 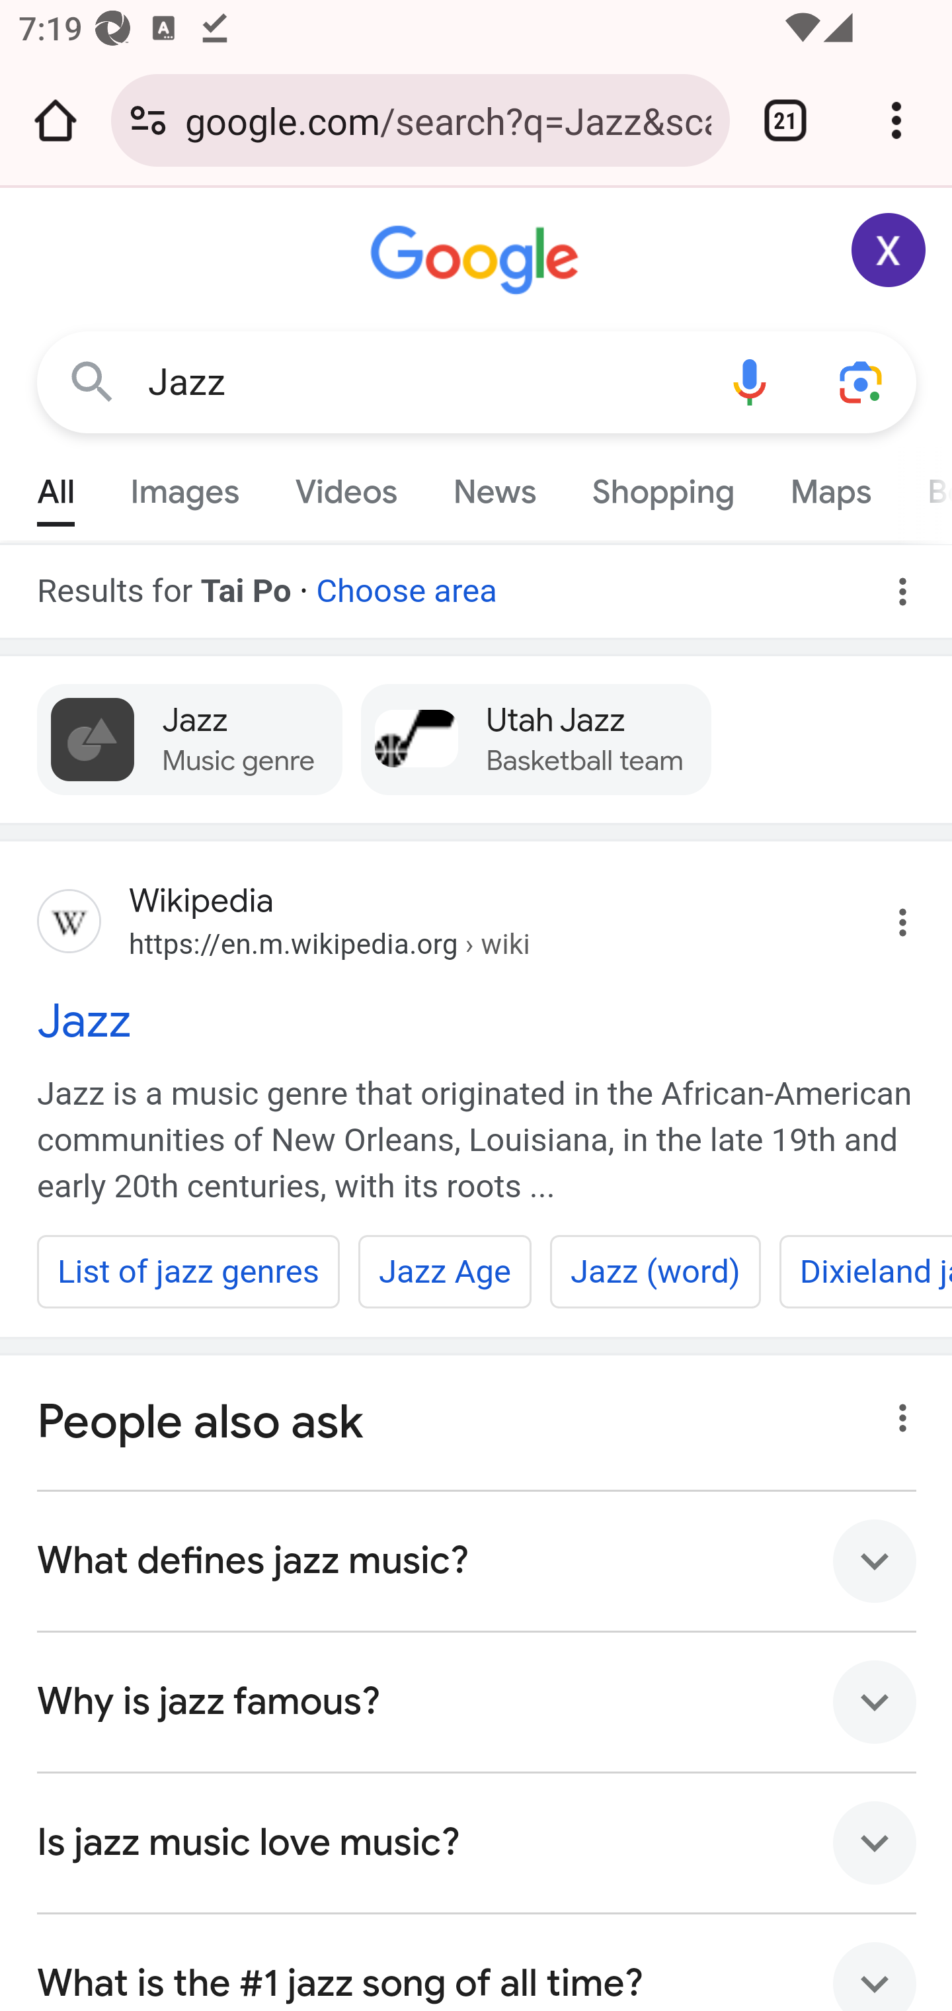 I want to click on Customize and control Google Chrome, so click(x=896, y=120).